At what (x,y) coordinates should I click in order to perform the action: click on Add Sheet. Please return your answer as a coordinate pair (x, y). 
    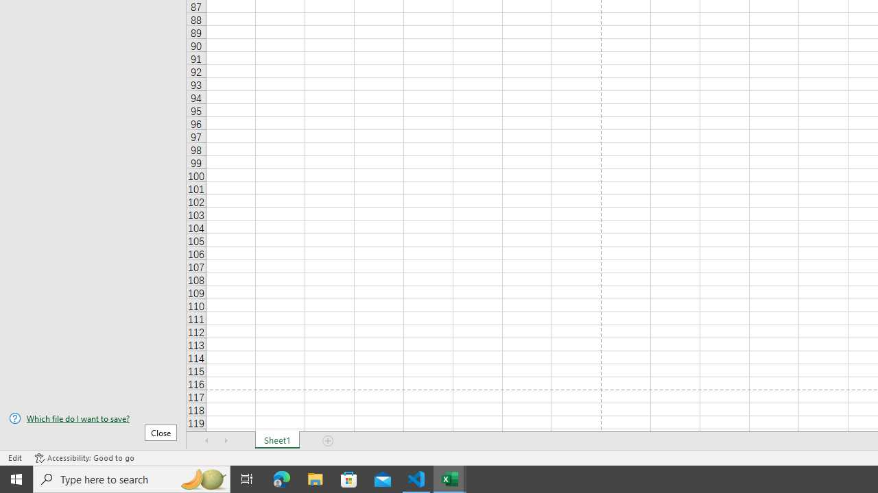
    Looking at the image, I should click on (328, 441).